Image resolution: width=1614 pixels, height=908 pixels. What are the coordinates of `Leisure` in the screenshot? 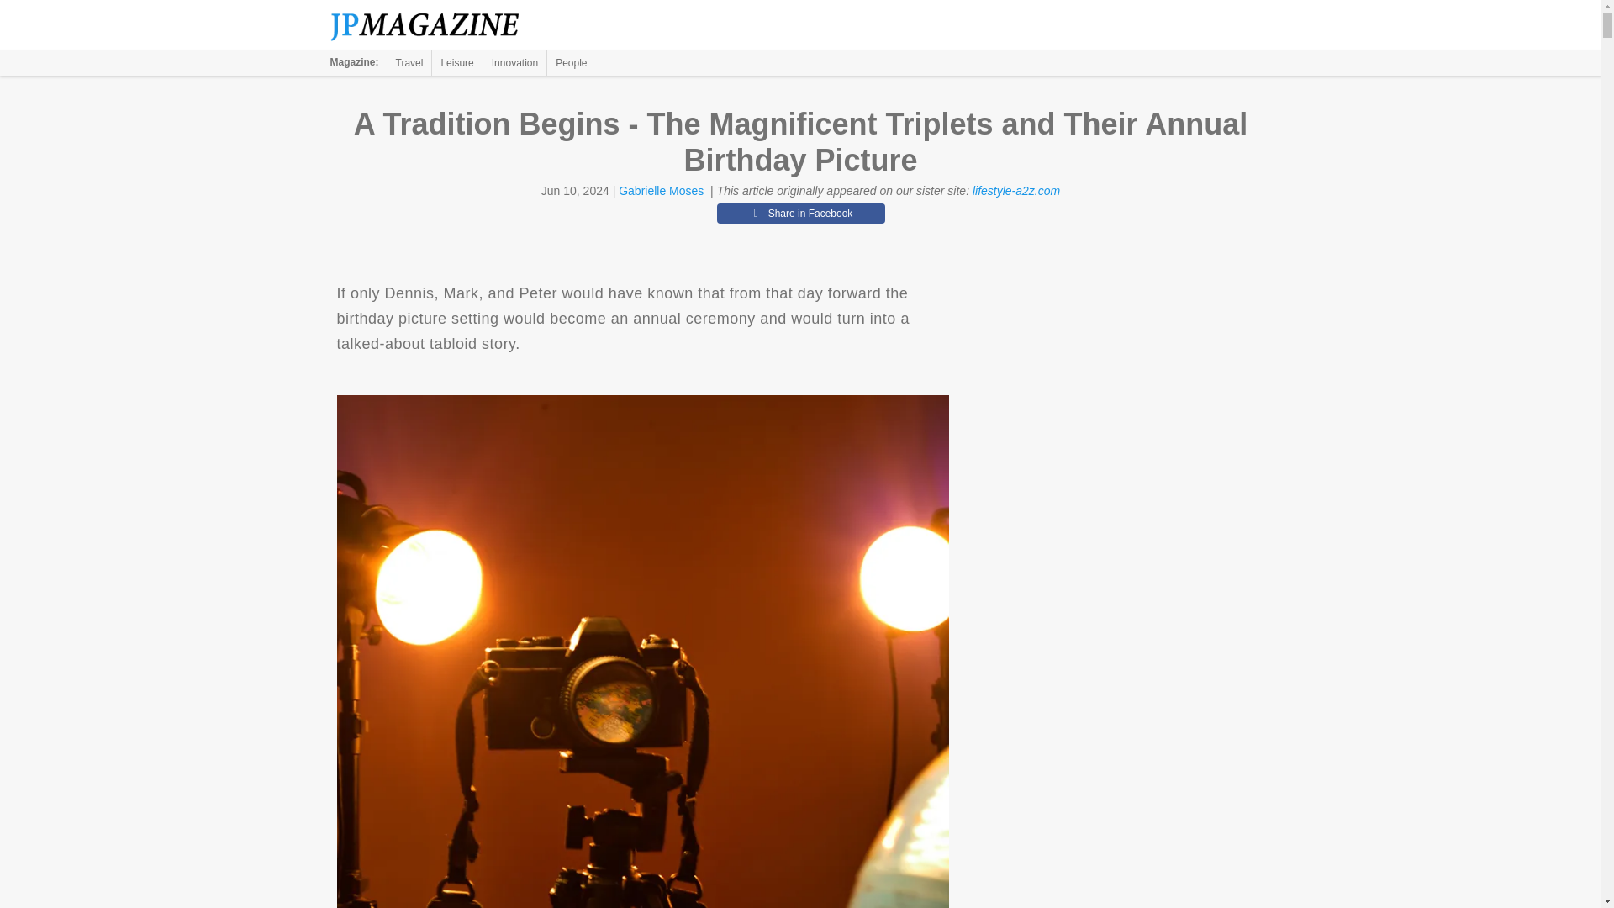 It's located at (456, 62).